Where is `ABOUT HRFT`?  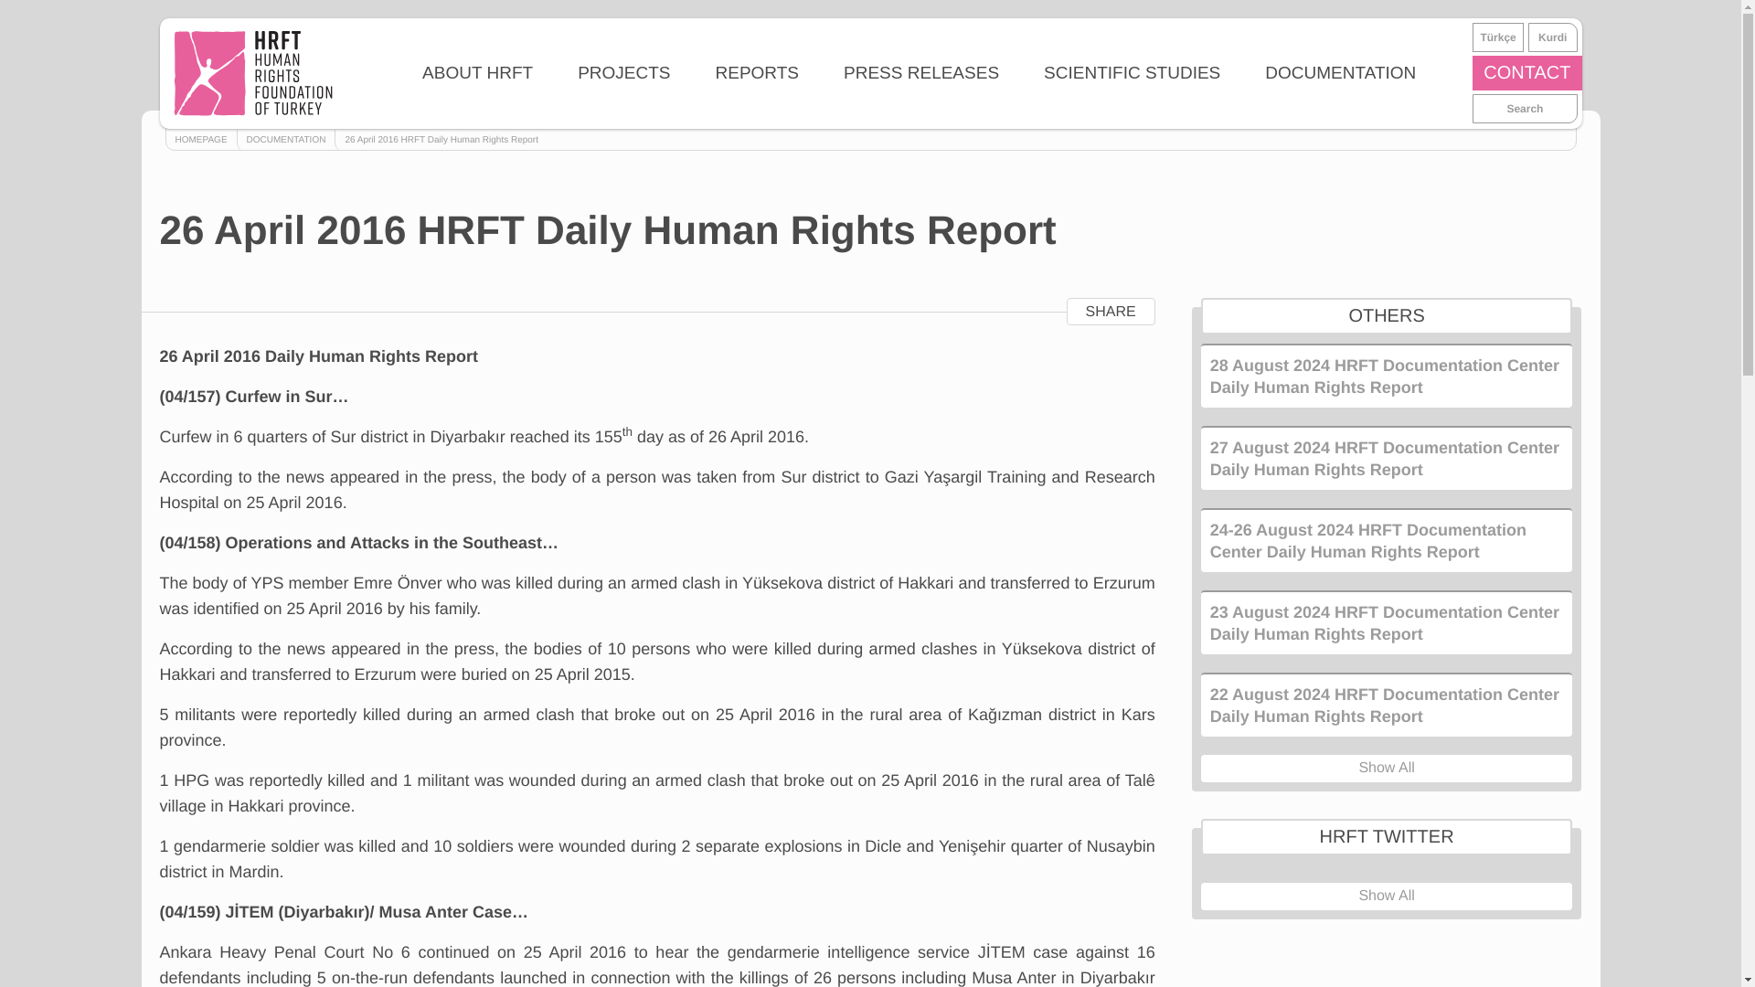
ABOUT HRFT is located at coordinates (477, 73).